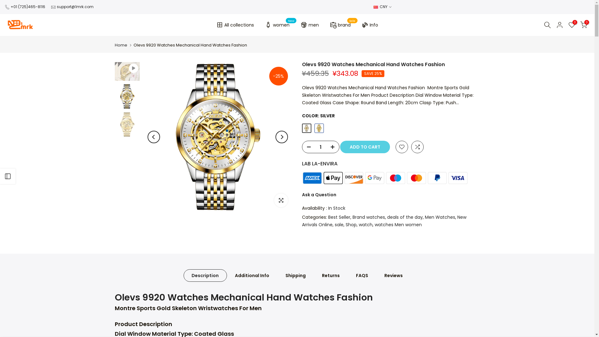  I want to click on women
New, so click(277, 25).